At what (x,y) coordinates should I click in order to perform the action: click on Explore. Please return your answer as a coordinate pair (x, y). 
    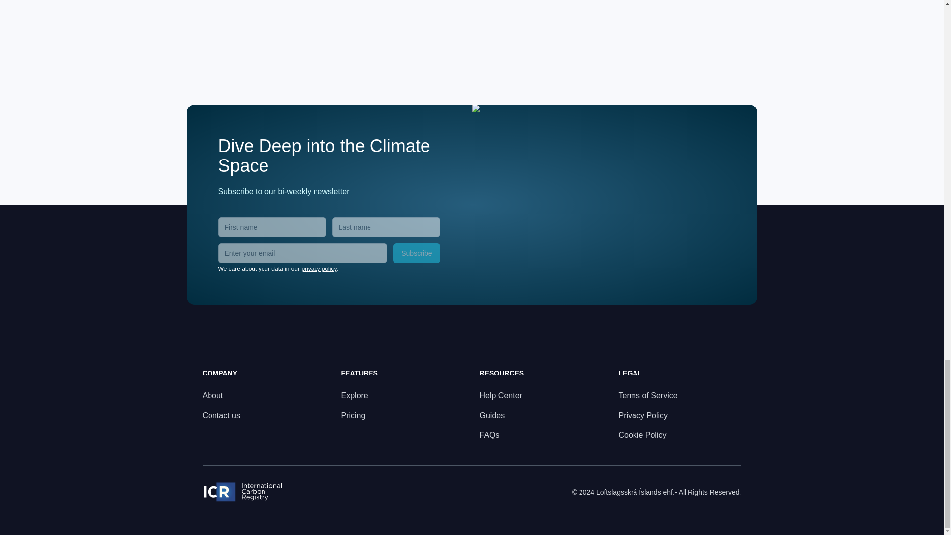
    Looking at the image, I should click on (354, 395).